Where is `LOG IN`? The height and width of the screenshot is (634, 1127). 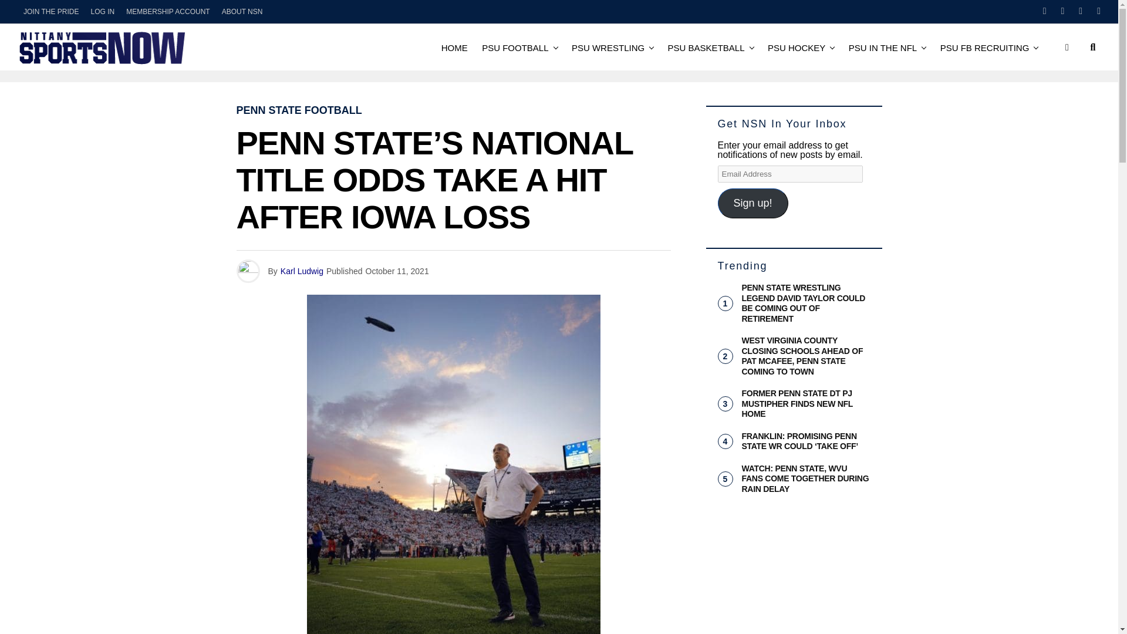 LOG IN is located at coordinates (102, 12).